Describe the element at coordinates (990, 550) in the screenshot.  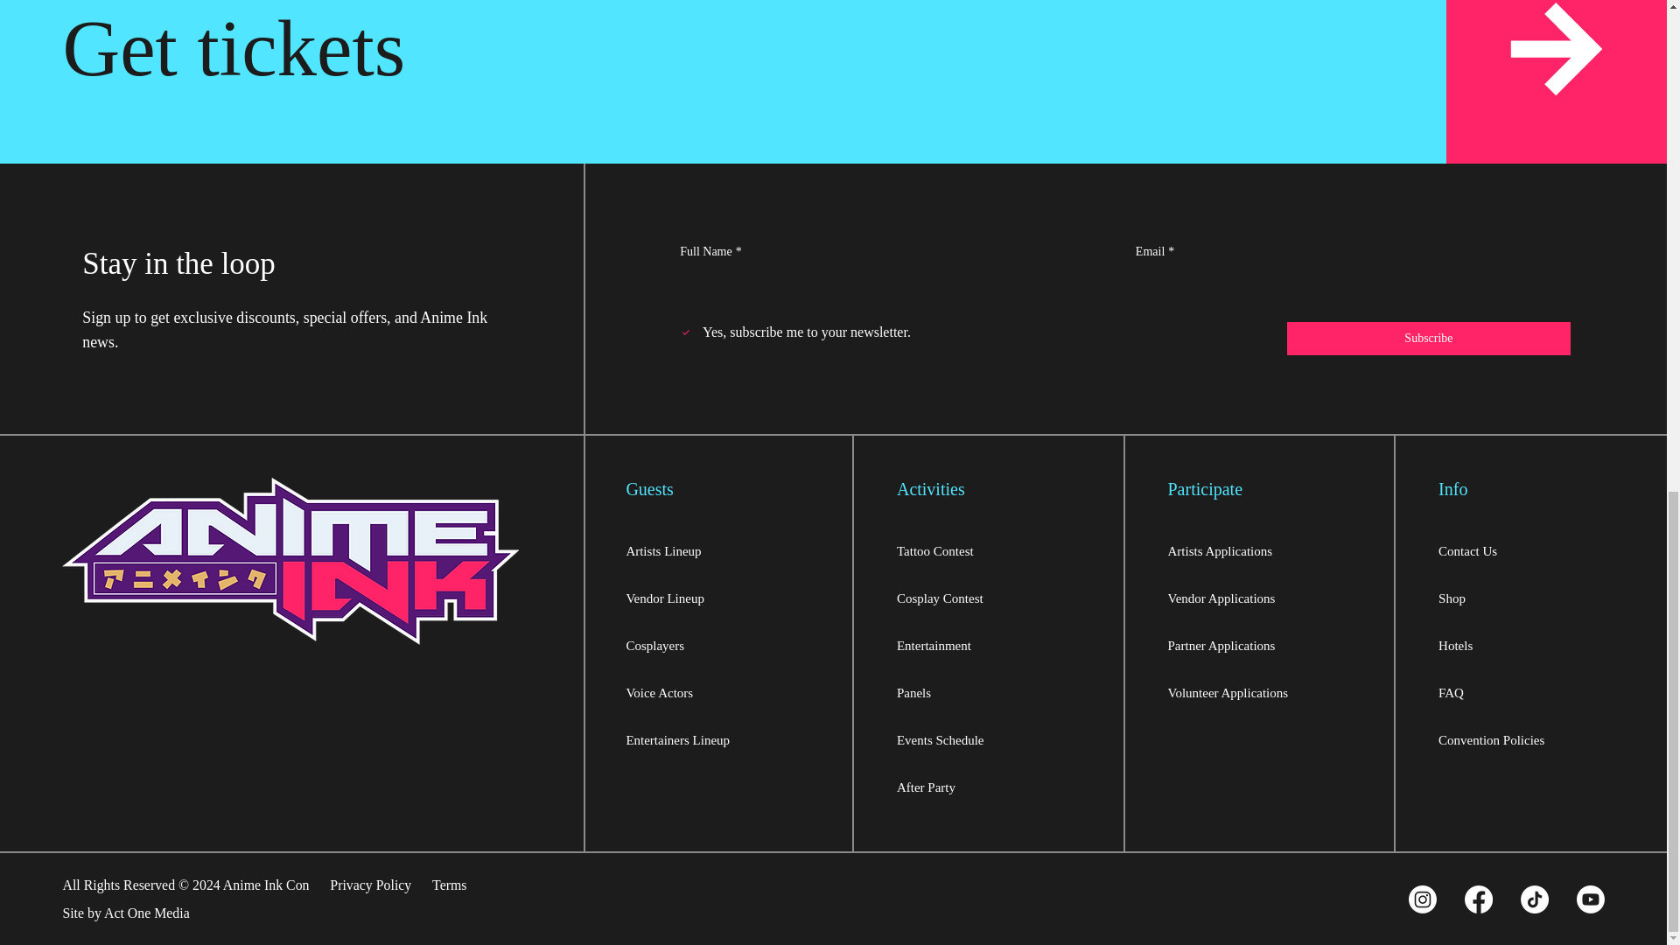
I see `Tattoo Contest` at that location.